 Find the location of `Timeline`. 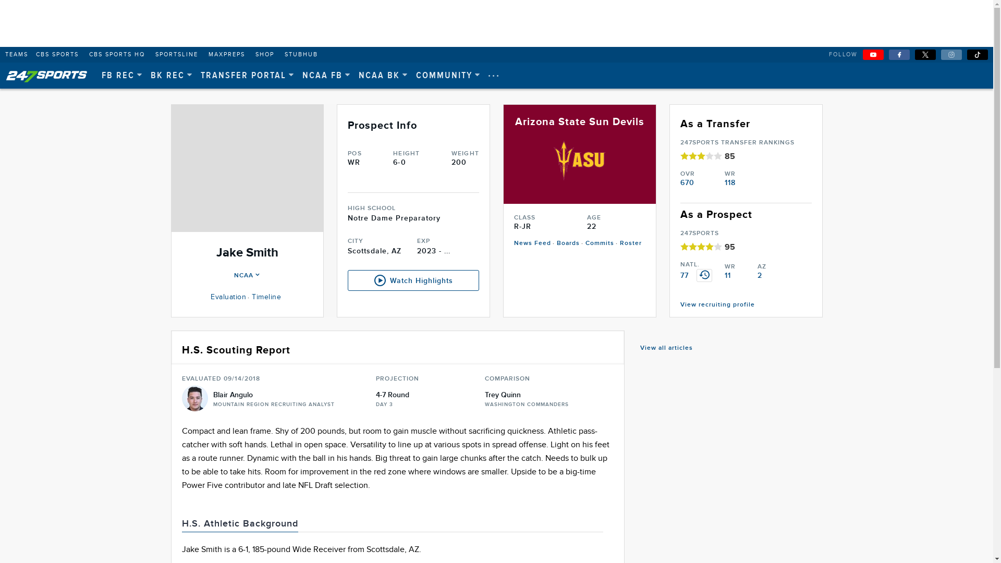

Timeline is located at coordinates (266, 297).